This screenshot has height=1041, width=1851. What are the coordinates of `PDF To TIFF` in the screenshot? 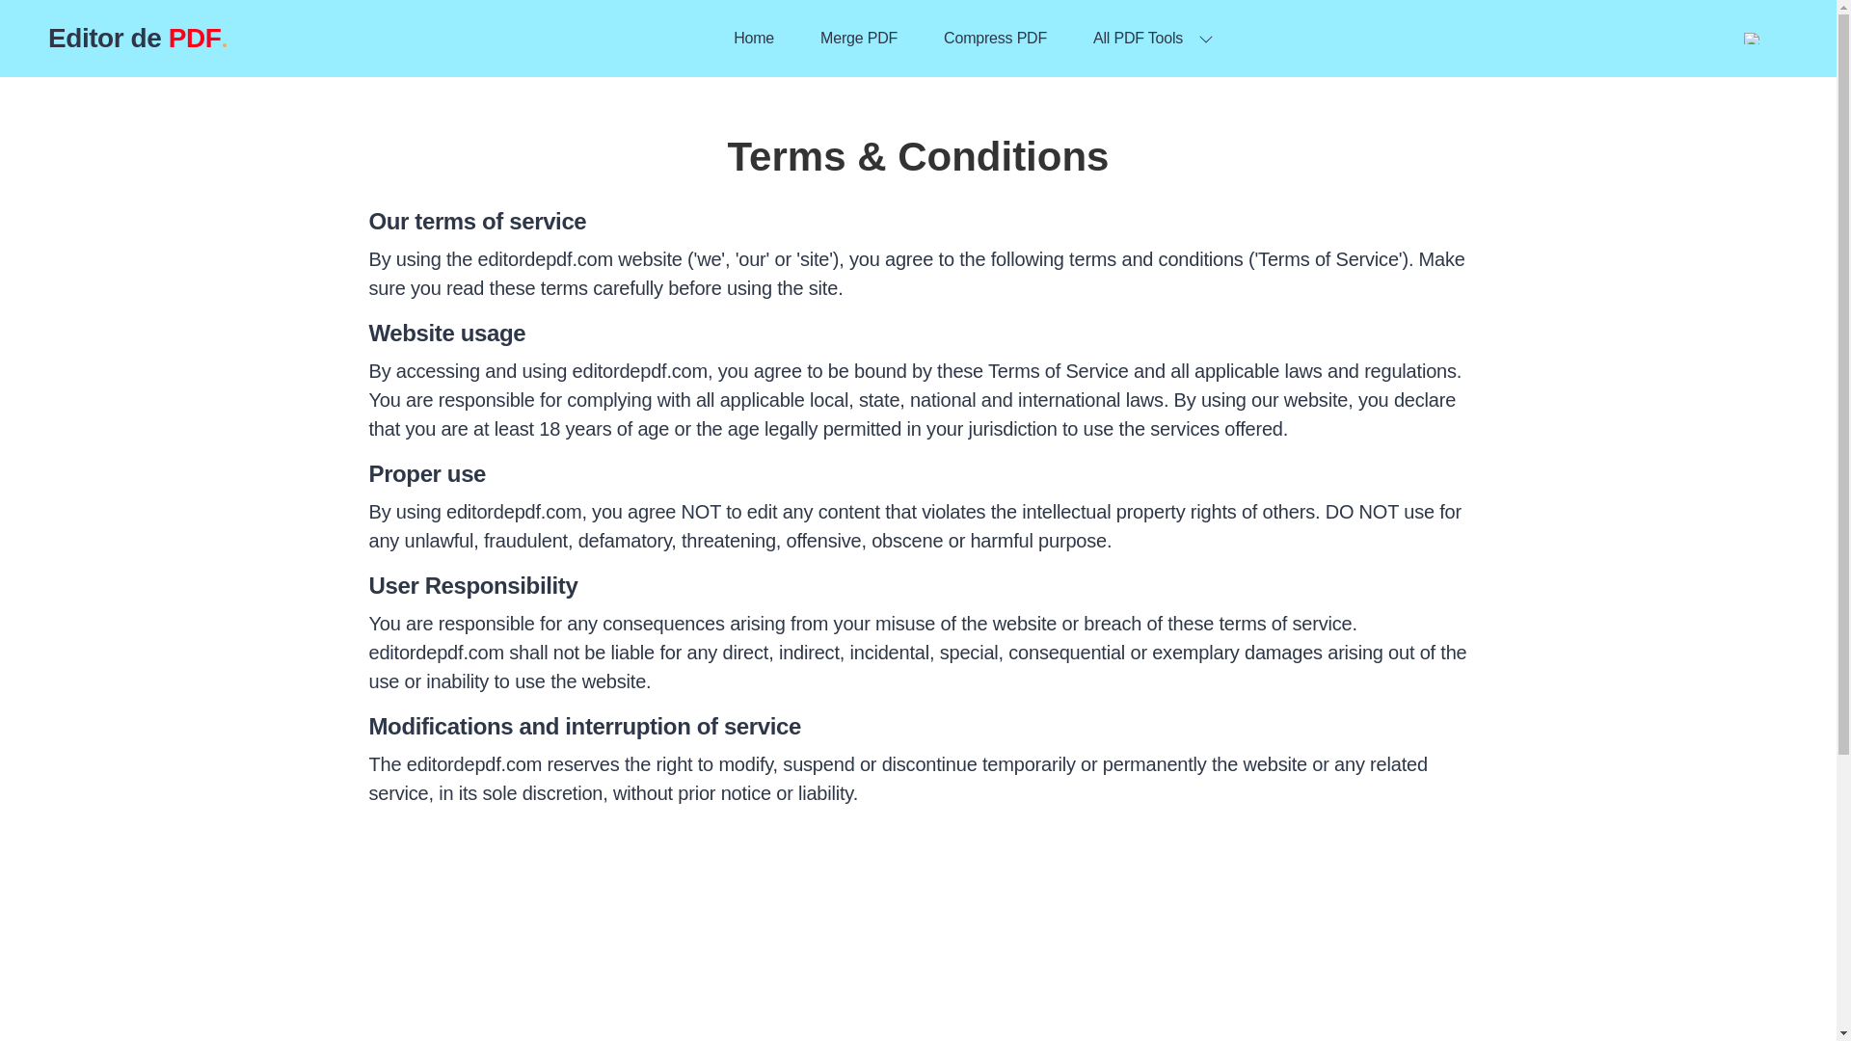 It's located at (1290, 279).